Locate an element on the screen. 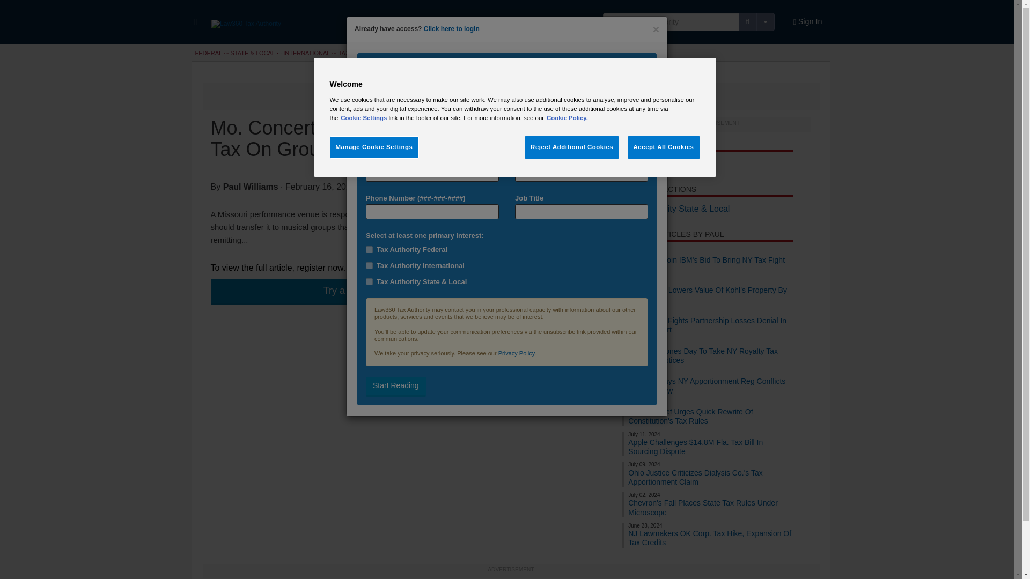 The width and height of the screenshot is (1030, 579). tax-authority-state-local is located at coordinates (369, 282).